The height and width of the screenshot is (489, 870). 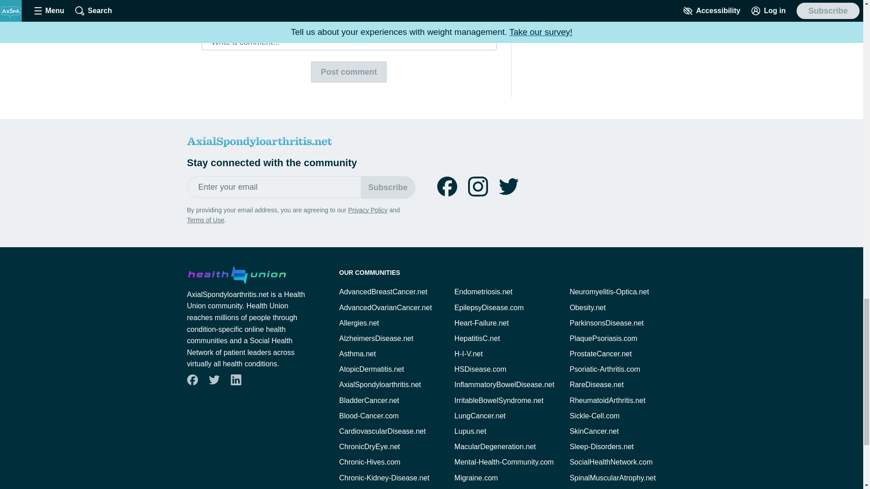 I want to click on Follow us on twitter, so click(x=213, y=379).